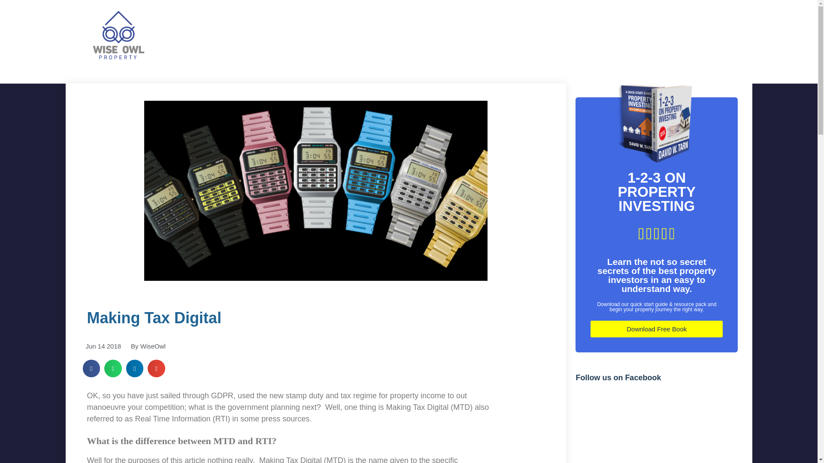 This screenshot has width=824, height=463. I want to click on WiseOwl Property Training, so click(131, 69).